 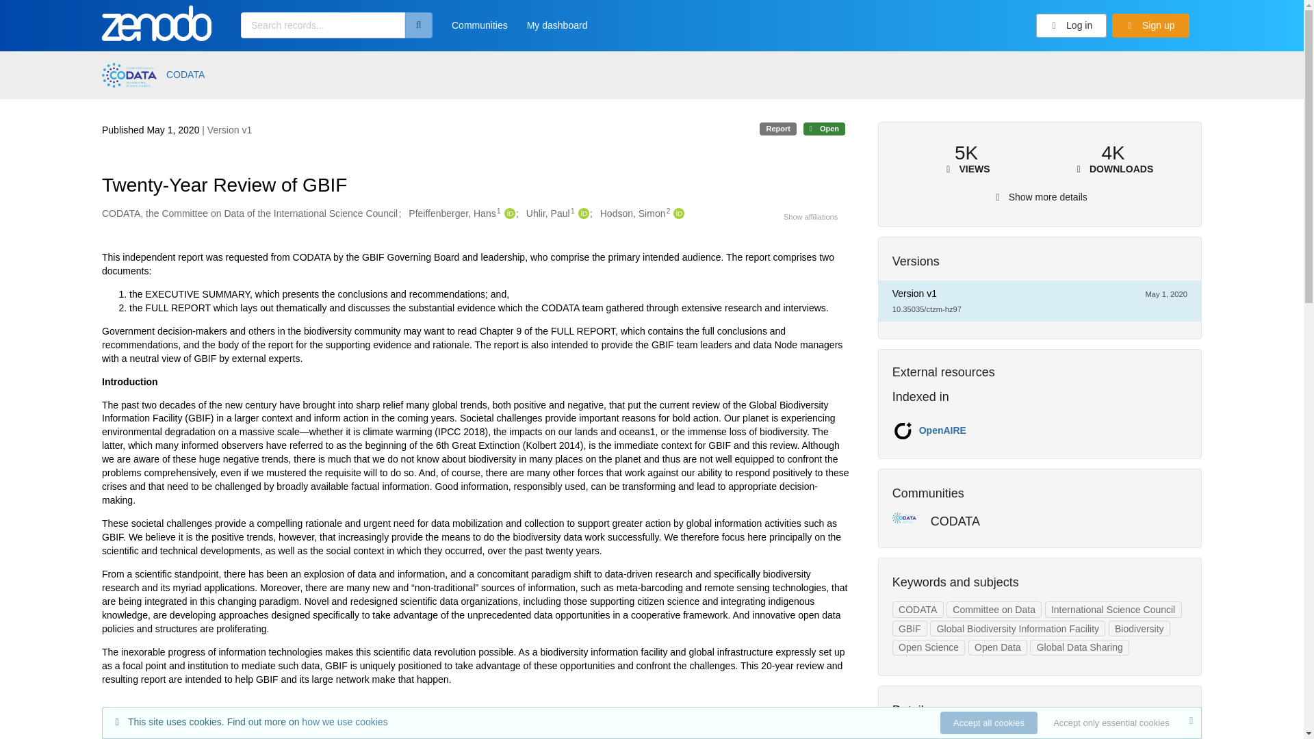 I want to click on Open Data, so click(x=998, y=648).